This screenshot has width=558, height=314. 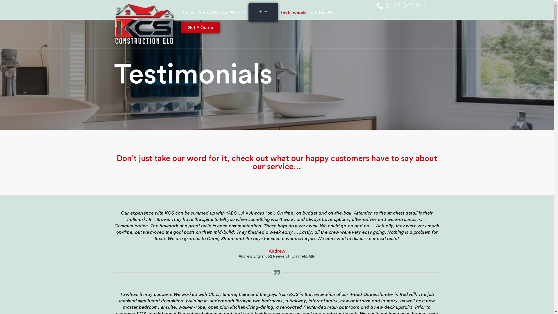 What do you see at coordinates (293, 13) in the screenshot?
I see `Testimonials` at bounding box center [293, 13].